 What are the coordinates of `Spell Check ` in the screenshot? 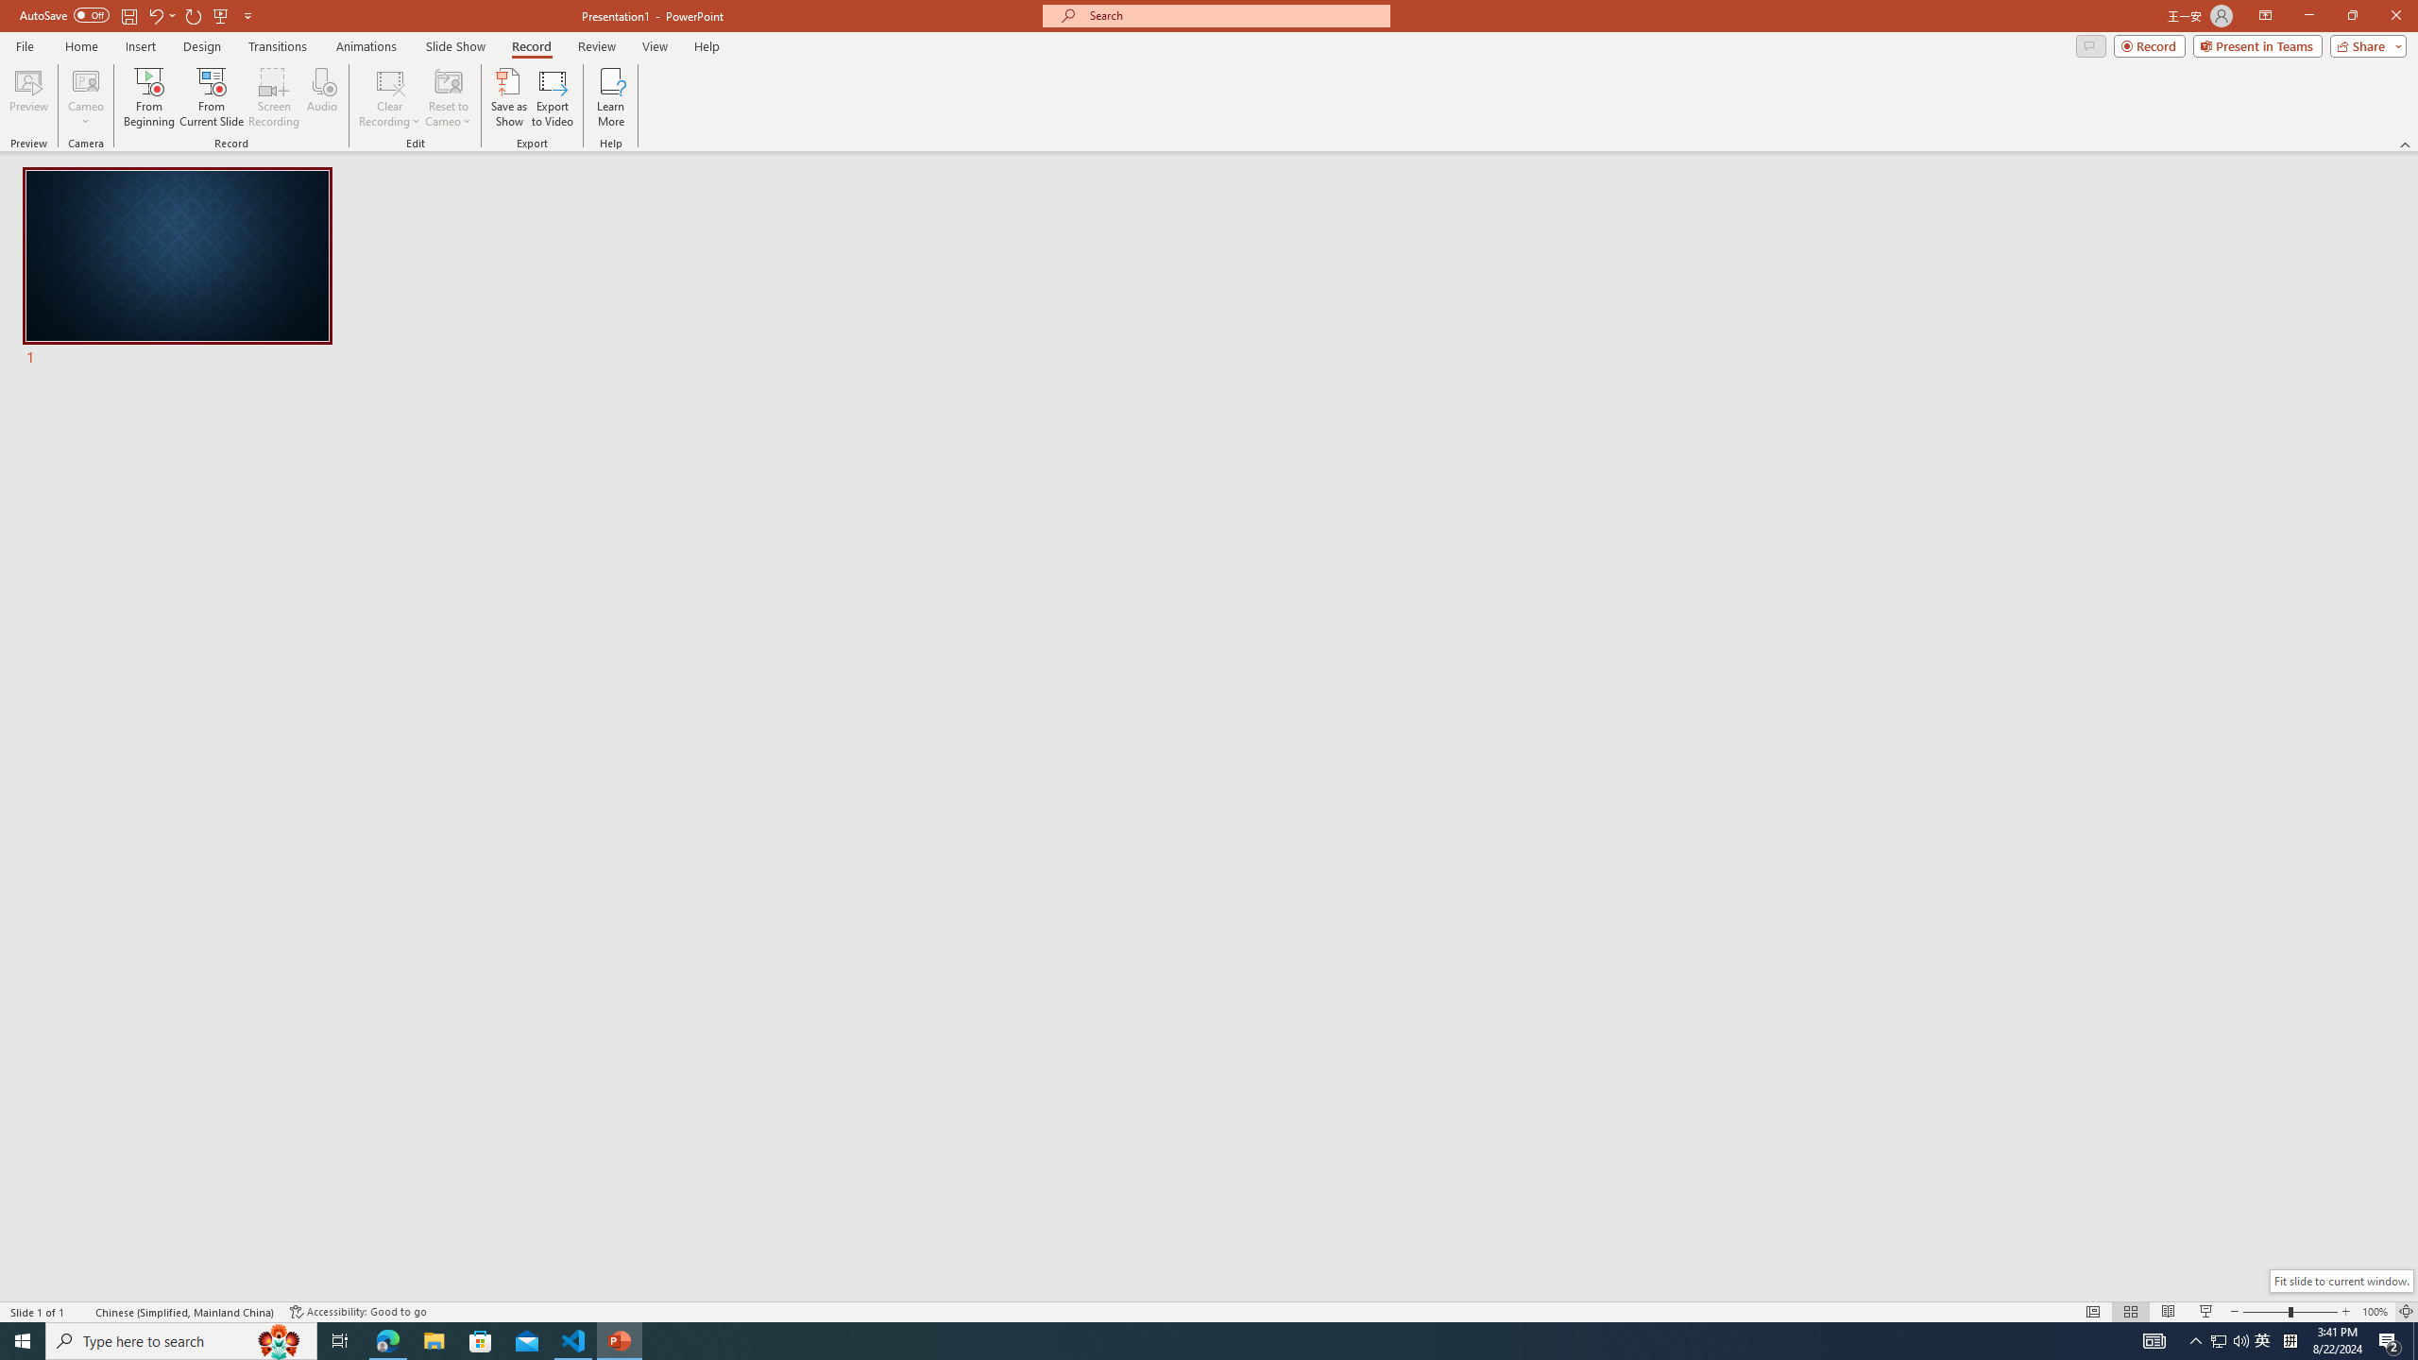 It's located at (81, 1312).